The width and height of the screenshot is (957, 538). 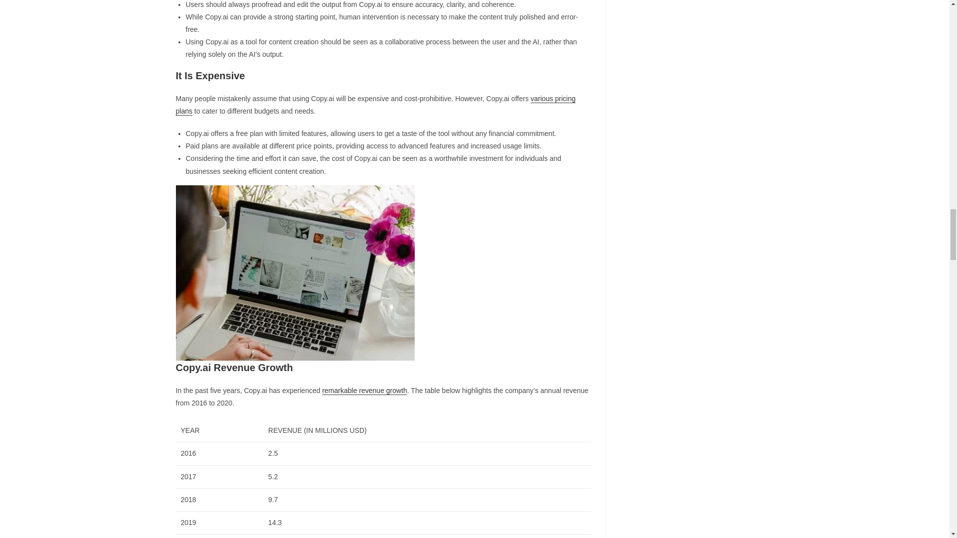 I want to click on various pricing plans, so click(x=375, y=105).